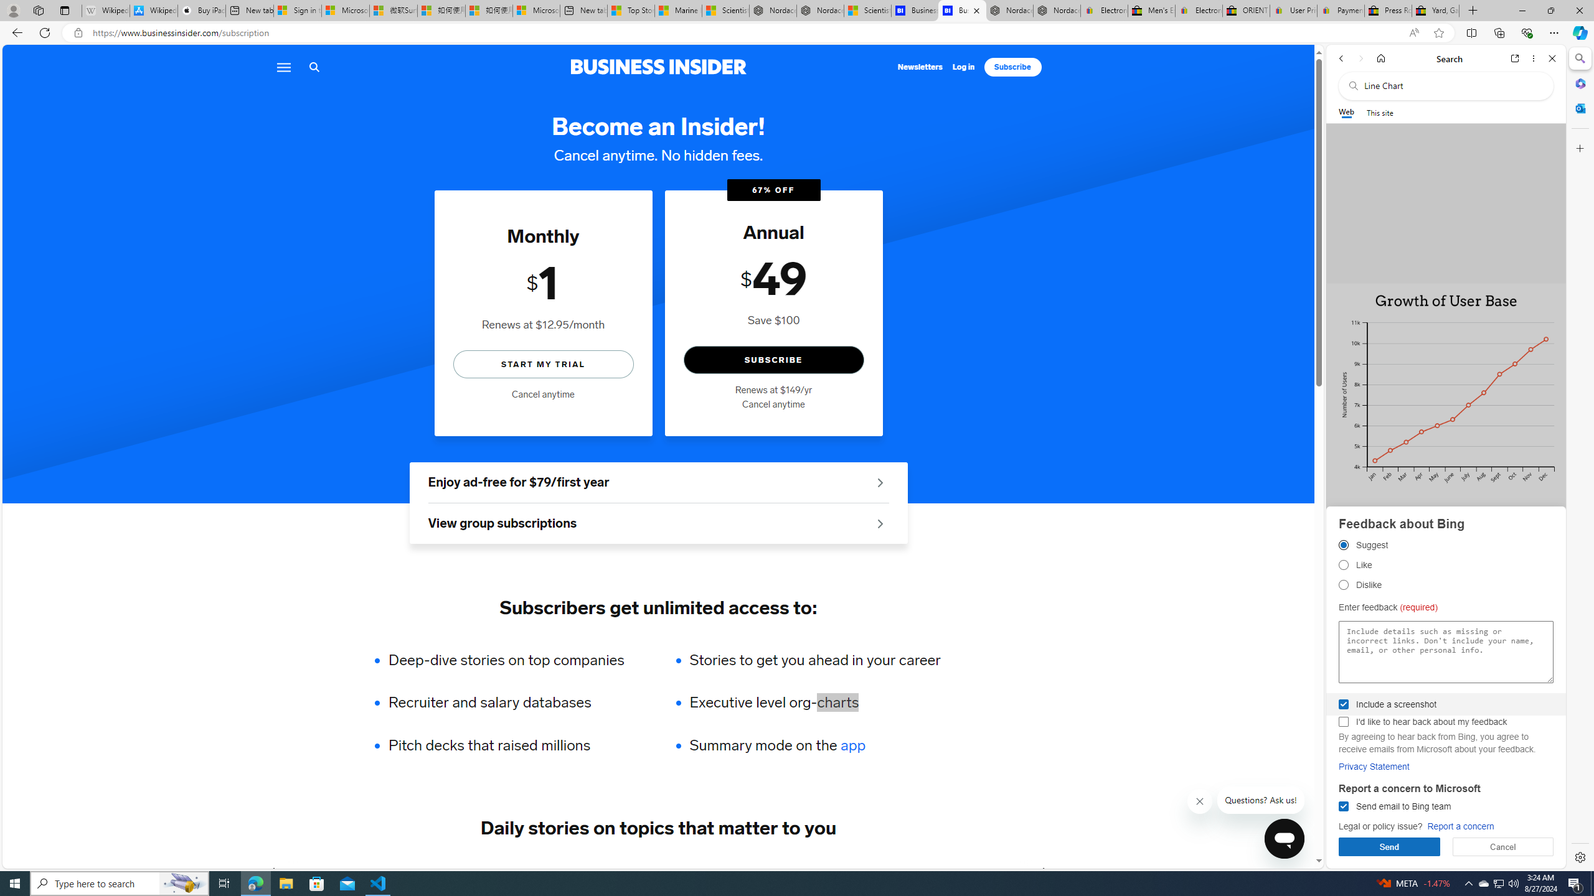 Image resolution: width=1594 pixels, height=896 pixels. What do you see at coordinates (814, 745) in the screenshot?
I see `Summary mode on the app` at bounding box center [814, 745].